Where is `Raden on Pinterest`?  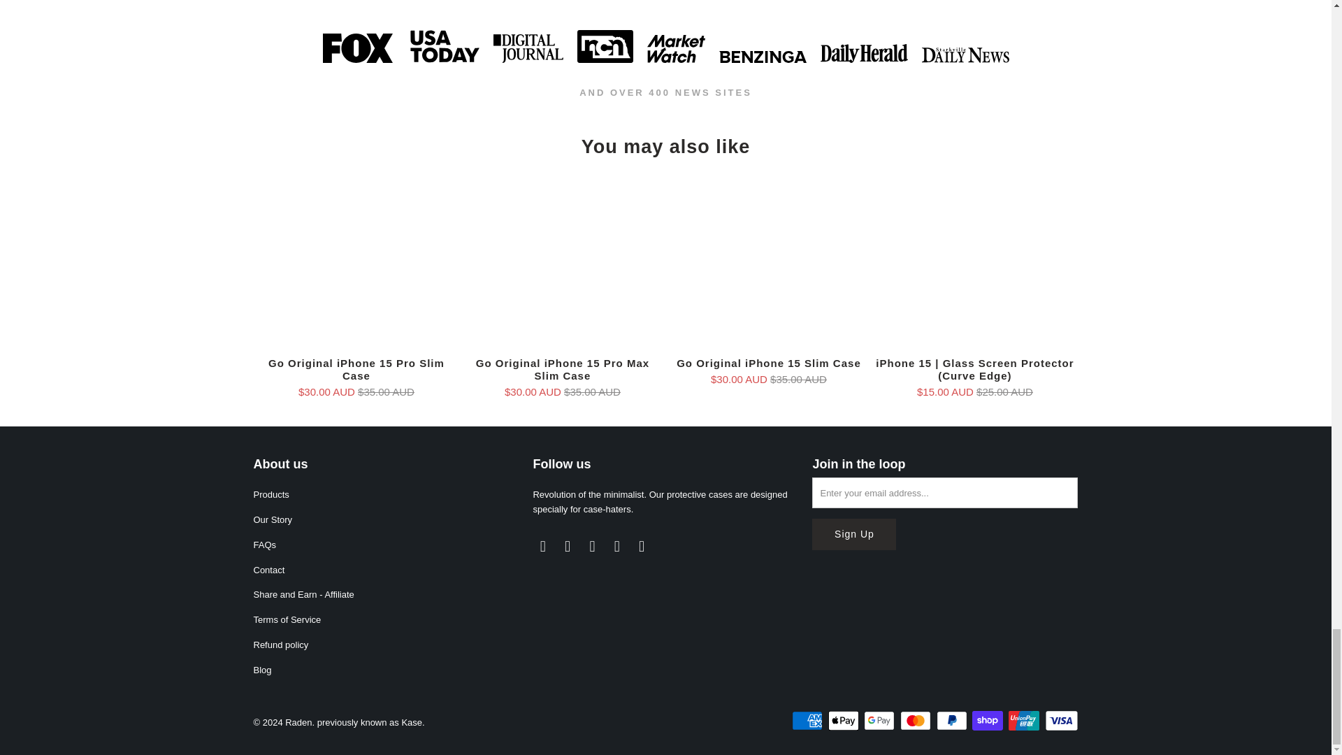
Raden on Pinterest is located at coordinates (616, 547).